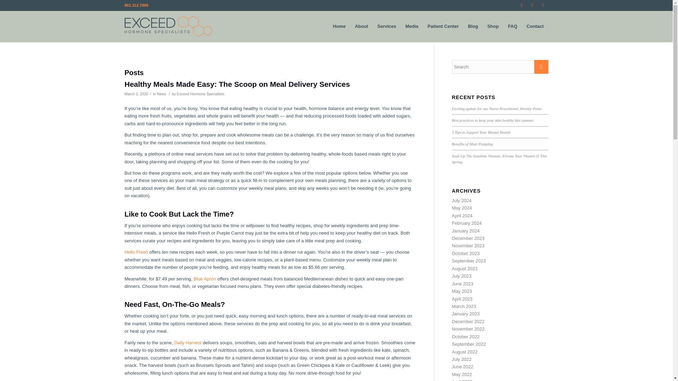 This screenshot has height=381, width=678. What do you see at coordinates (443, 26) in the screenshot?
I see `Patient Center` at bounding box center [443, 26].